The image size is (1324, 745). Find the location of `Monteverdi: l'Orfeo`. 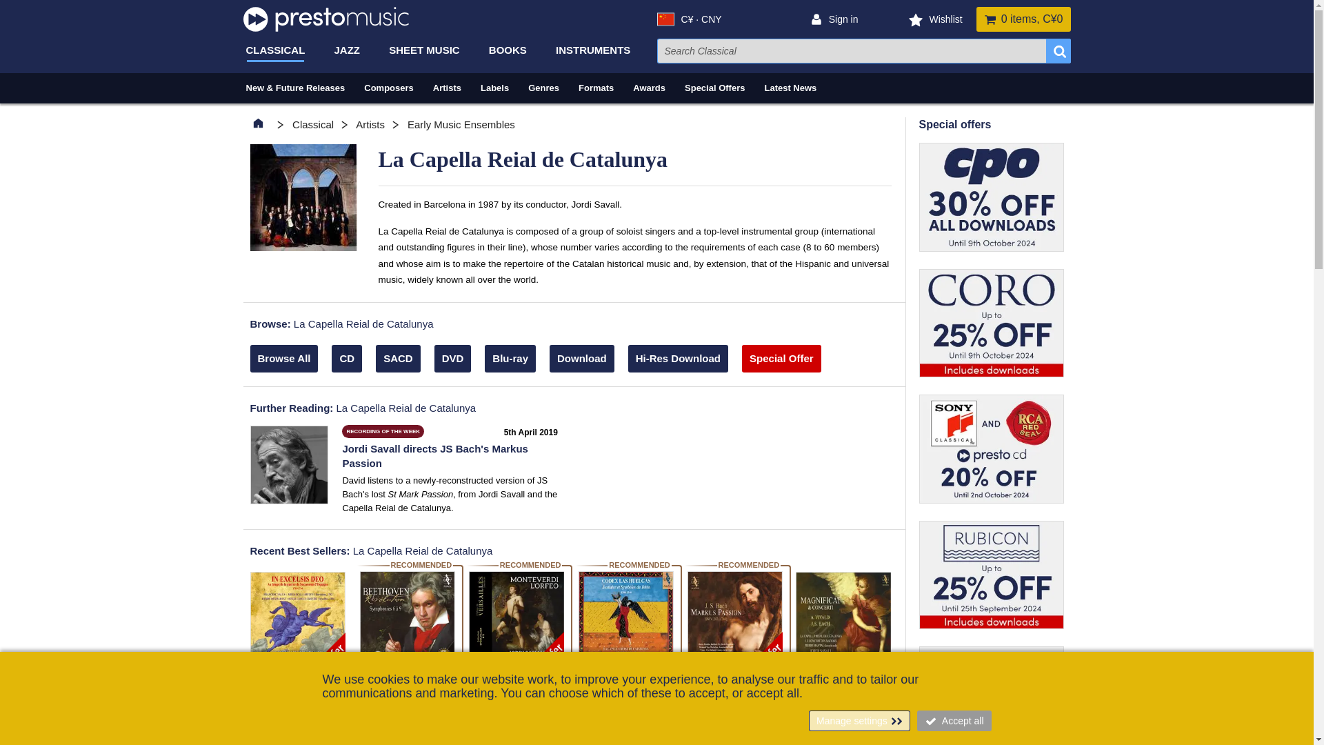

Monteverdi: l'Orfeo is located at coordinates (516, 618).